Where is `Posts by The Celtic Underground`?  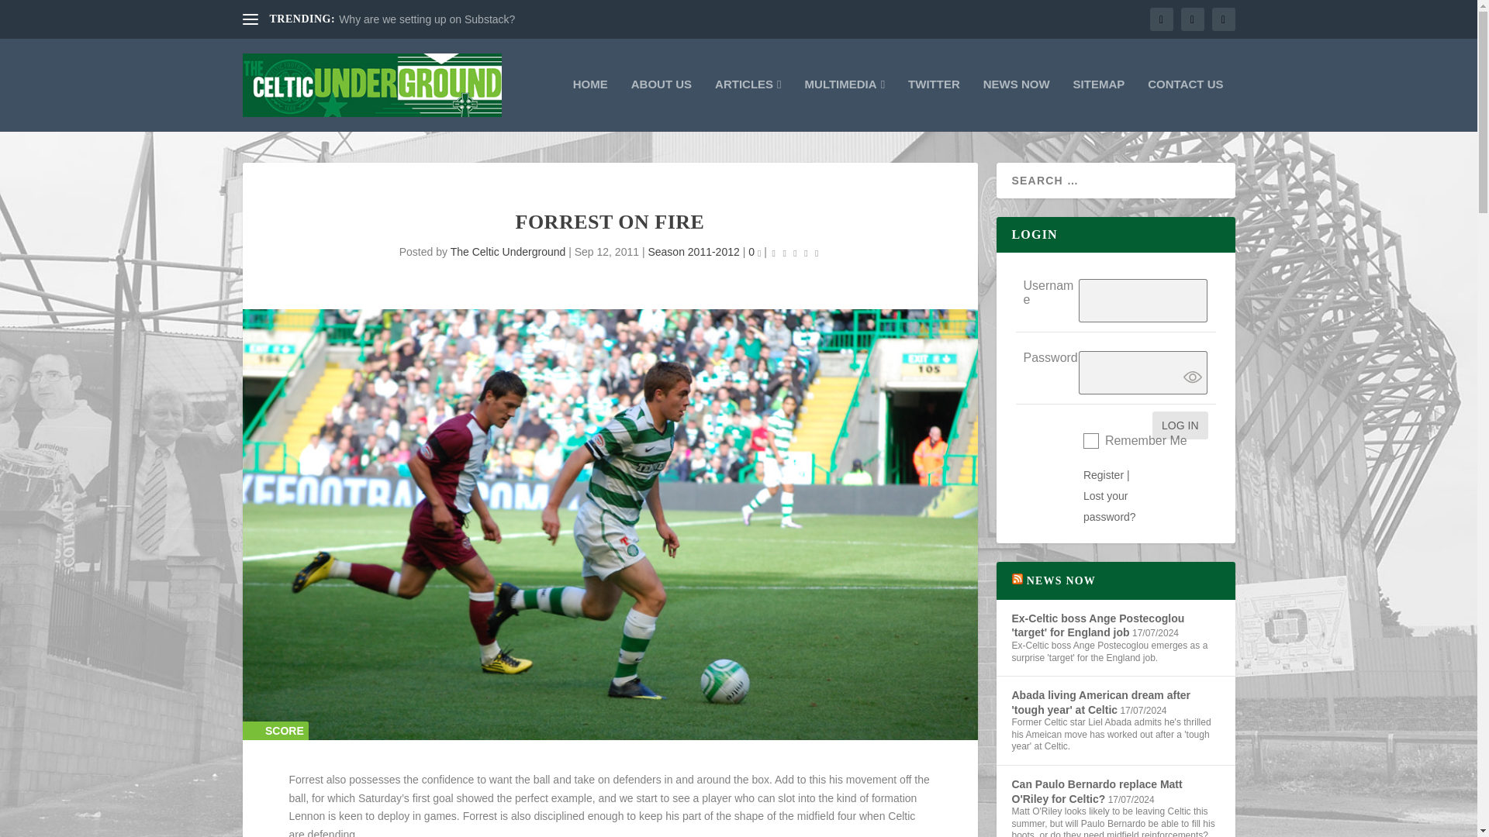 Posts by The Celtic Underground is located at coordinates (508, 251).